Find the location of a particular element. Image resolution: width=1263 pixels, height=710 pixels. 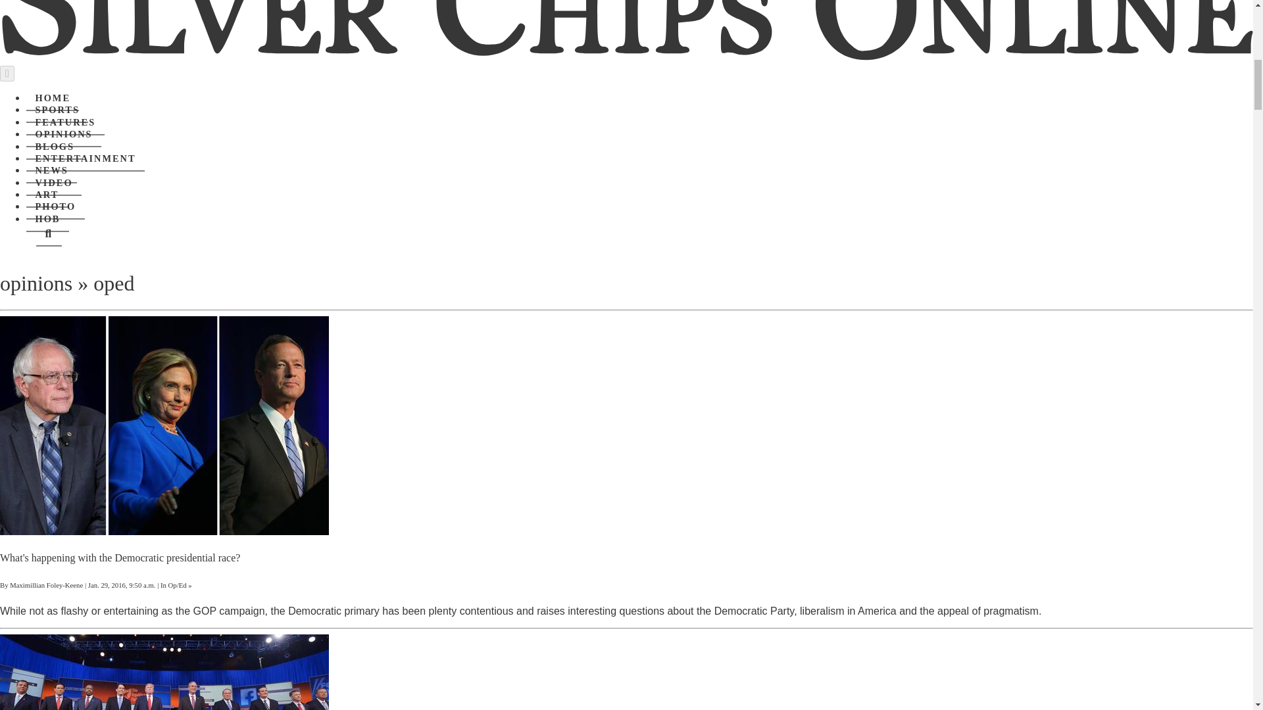

HOB is located at coordinates (47, 220).